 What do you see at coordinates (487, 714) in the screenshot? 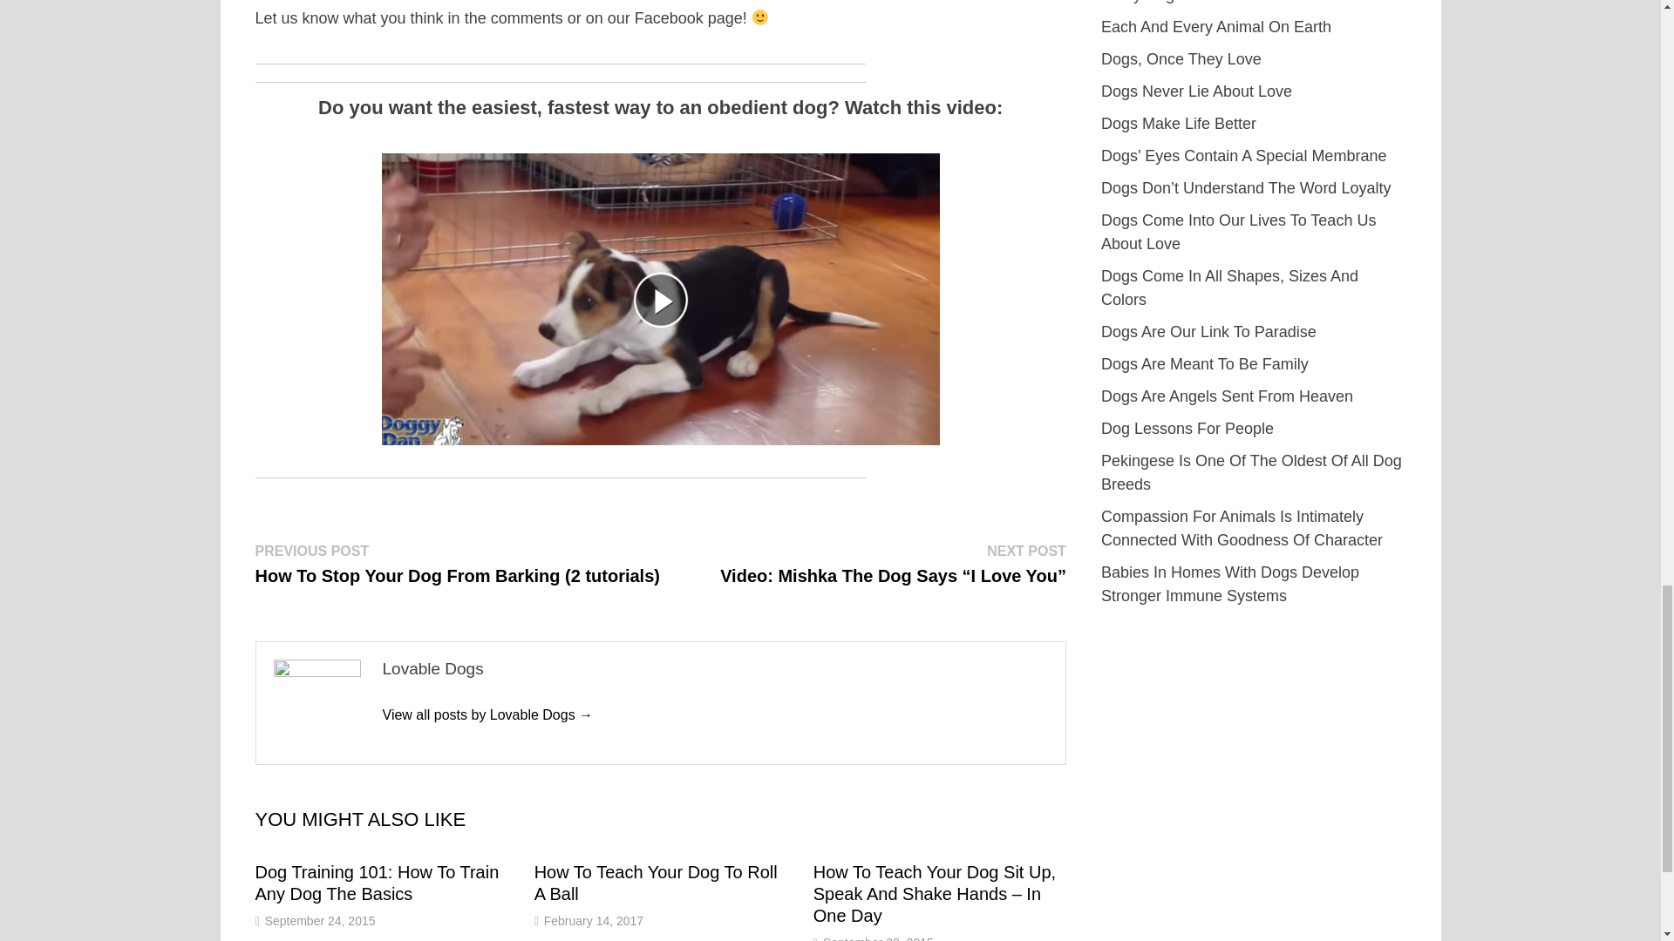
I see `Lovable Dogs` at bounding box center [487, 714].